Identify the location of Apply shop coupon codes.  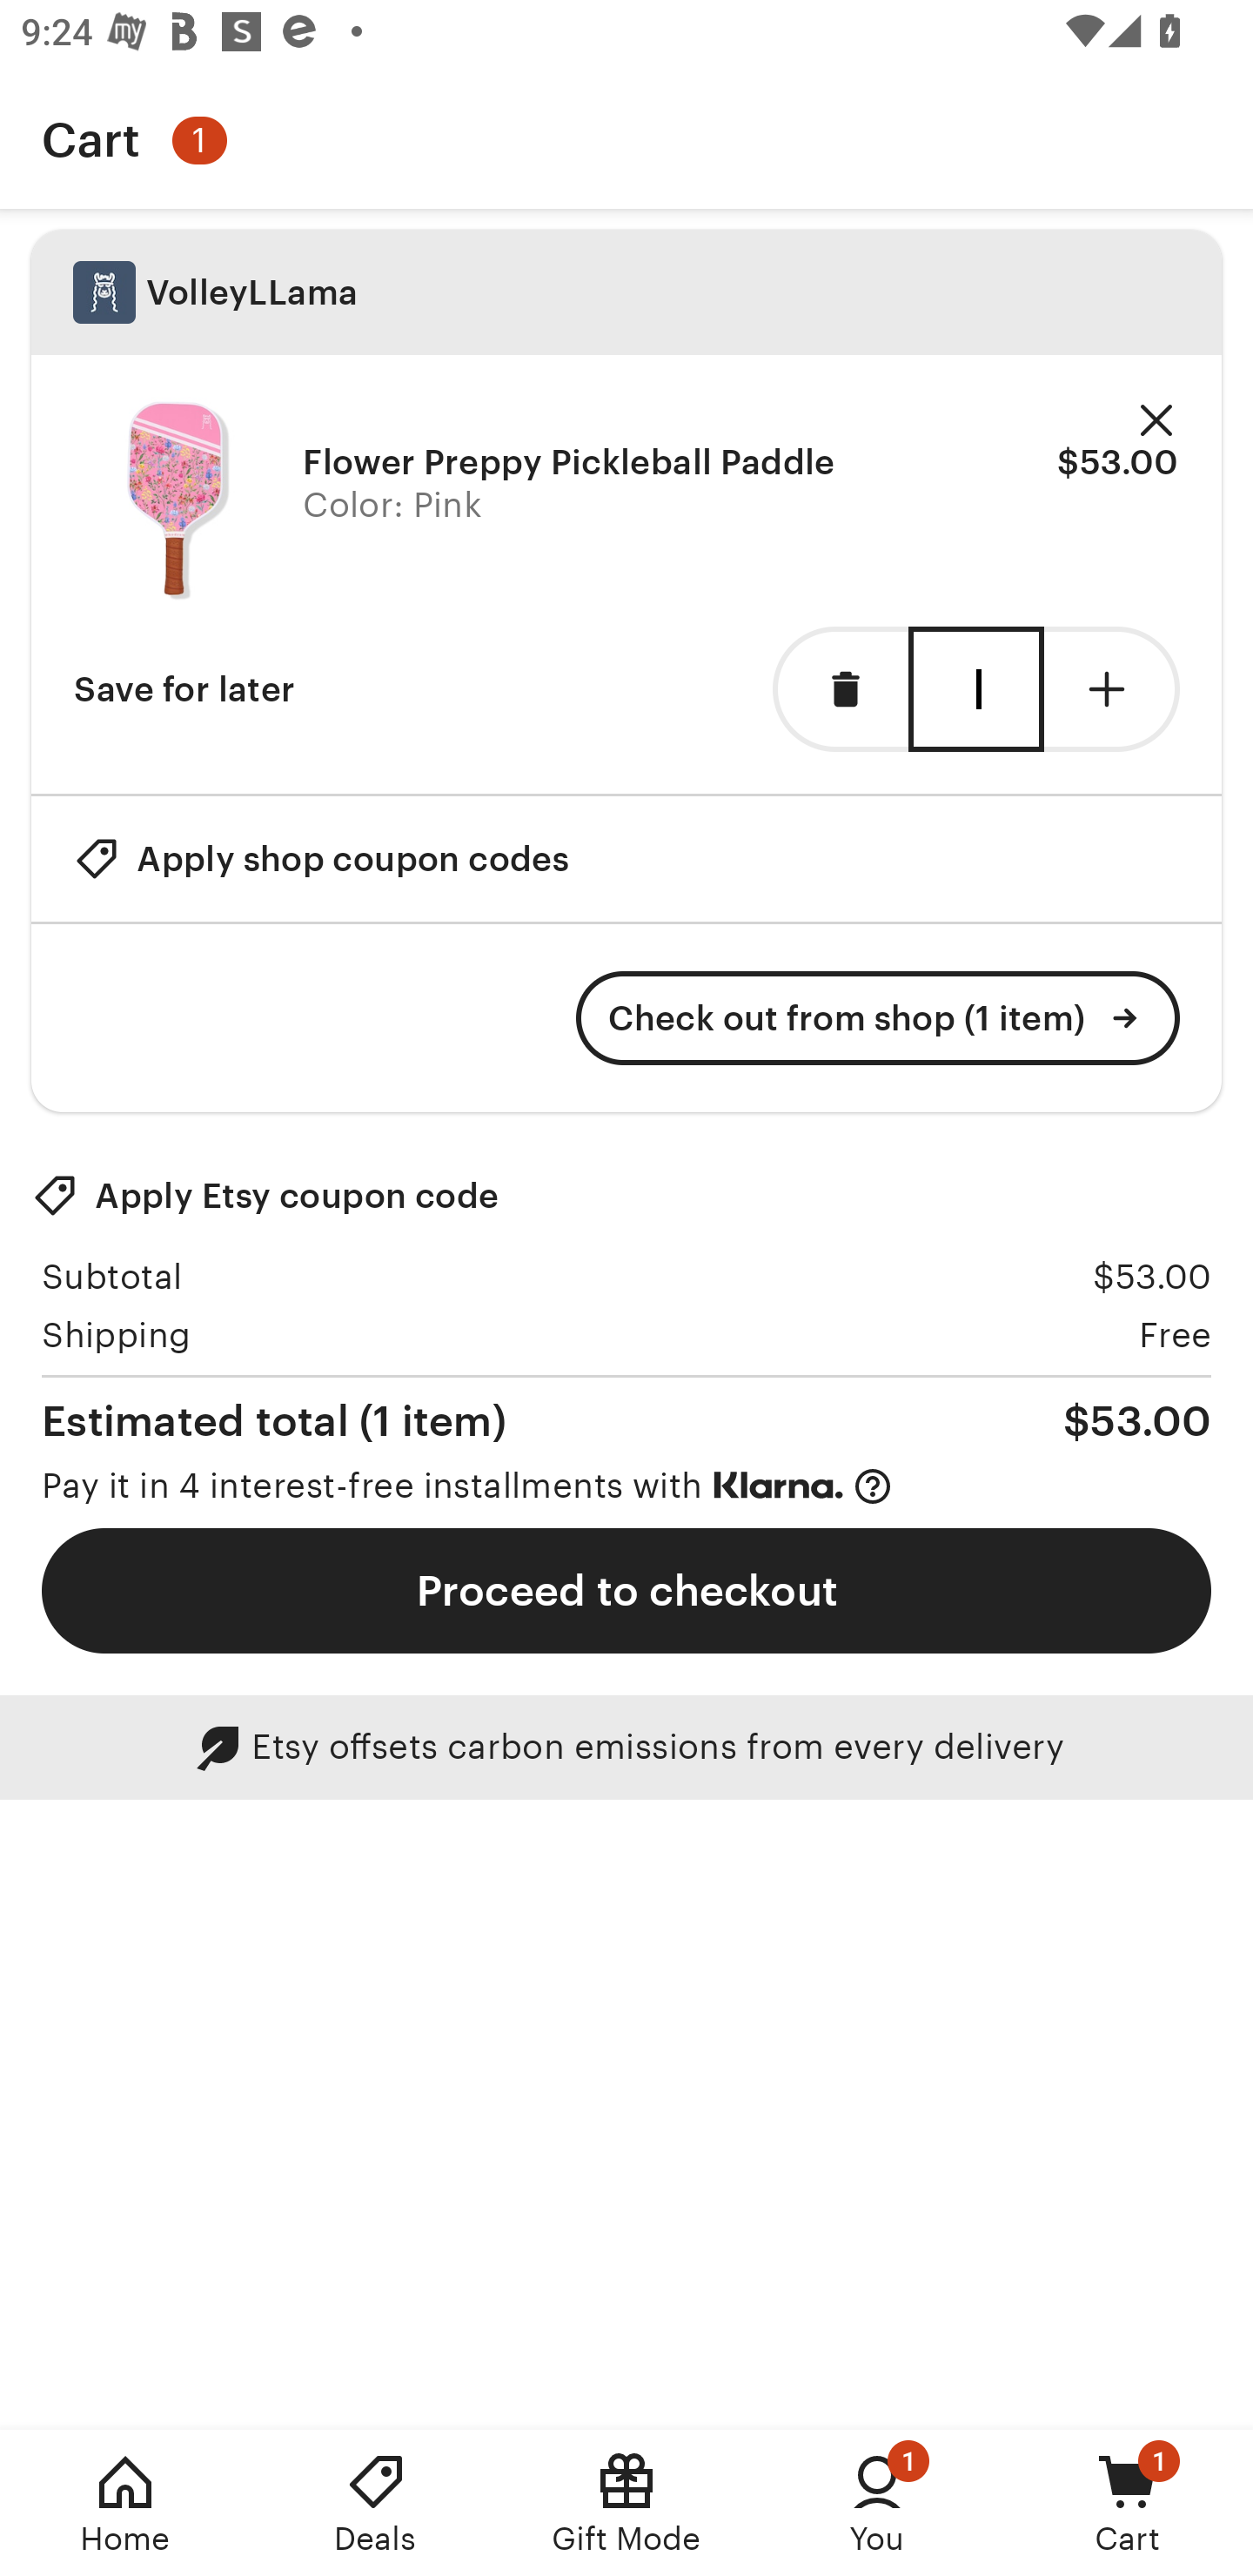
(321, 858).